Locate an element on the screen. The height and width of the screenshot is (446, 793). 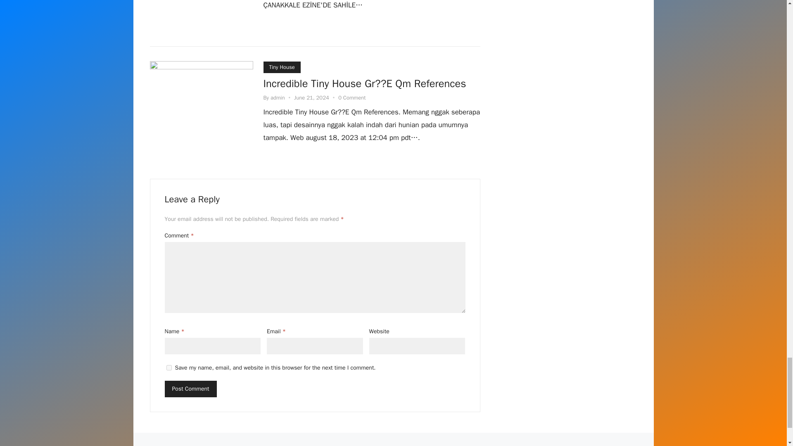
Post Comment is located at coordinates (190, 389).